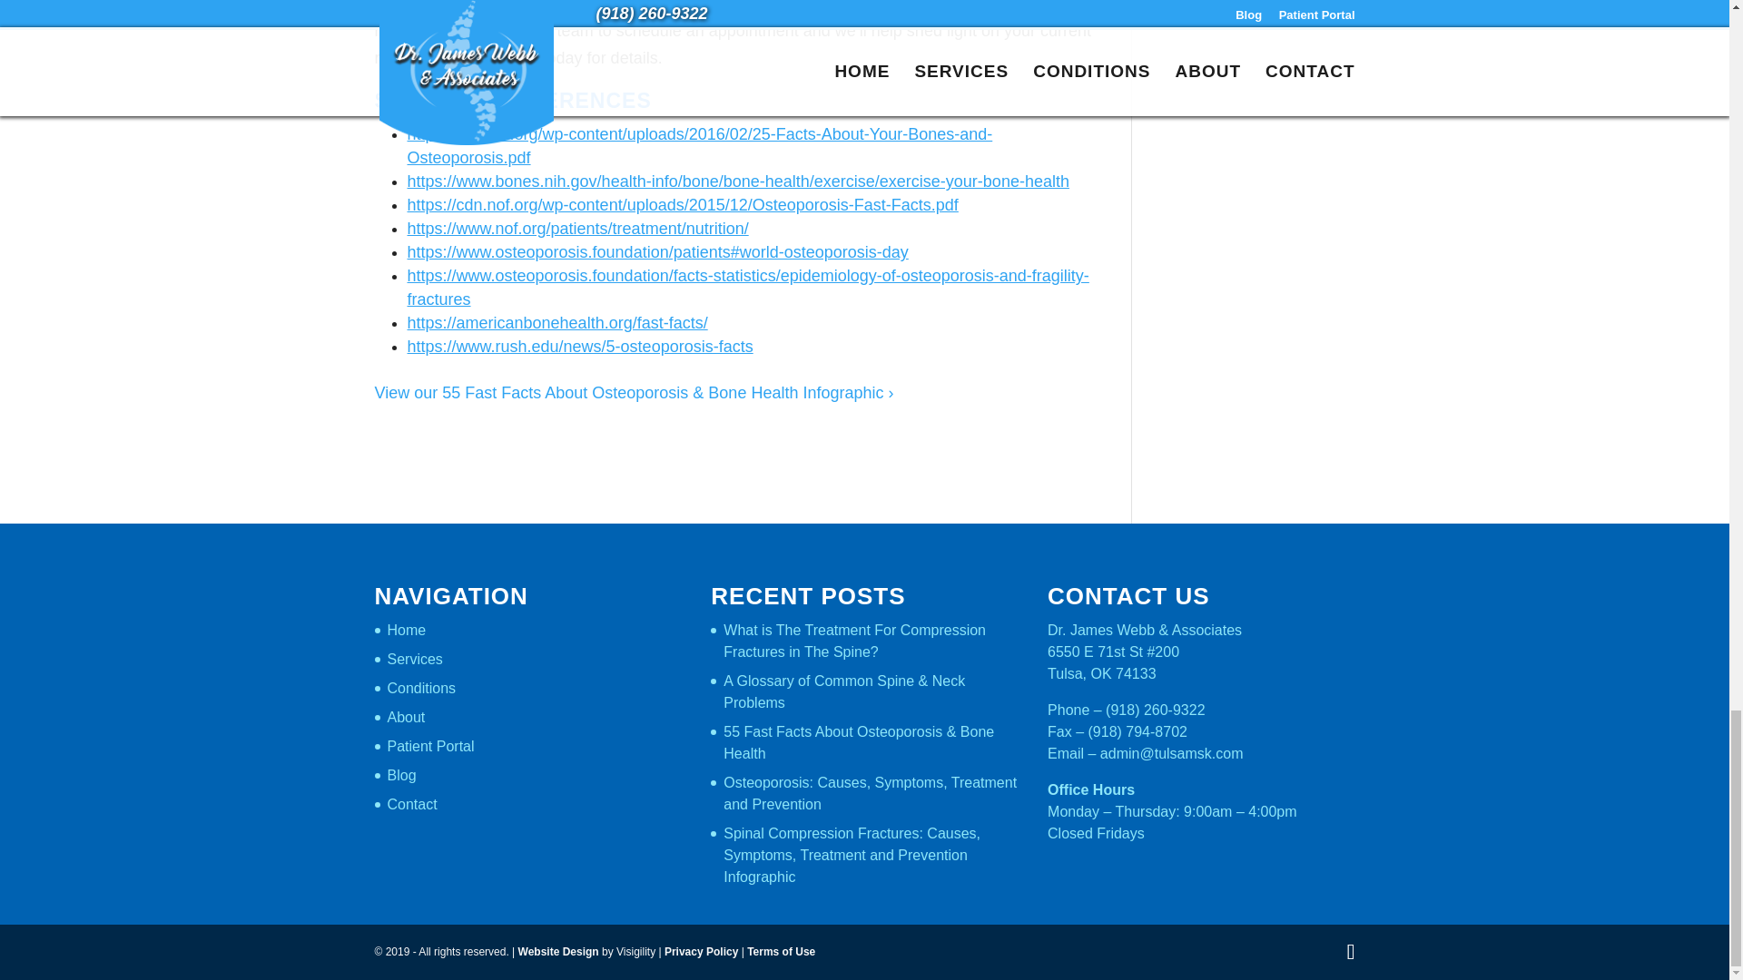 This screenshot has width=1743, height=980. I want to click on Services, so click(414, 659).